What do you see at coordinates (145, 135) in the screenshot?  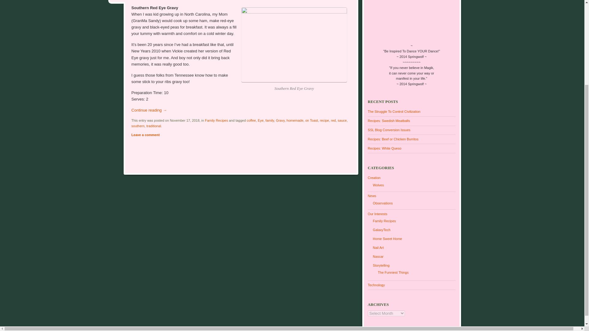 I see `Leave a comment` at bounding box center [145, 135].